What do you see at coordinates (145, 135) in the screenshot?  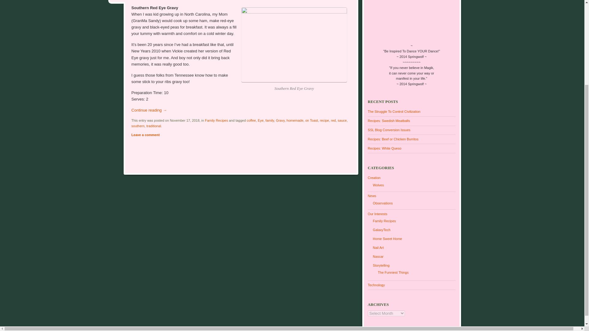 I see `Leave a comment` at bounding box center [145, 135].